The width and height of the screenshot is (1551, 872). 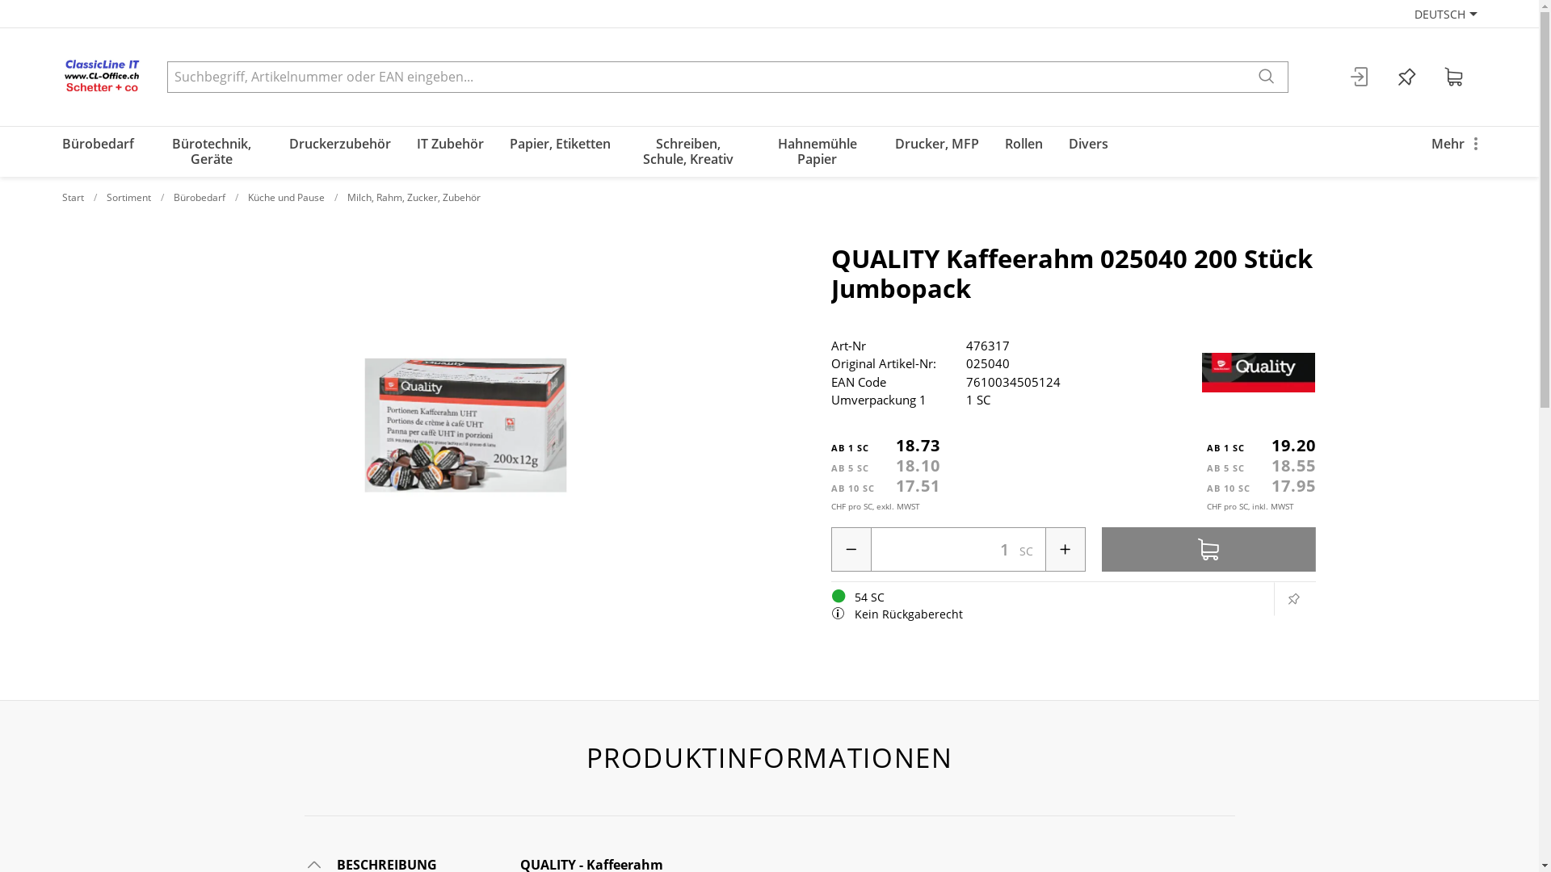 I want to click on Warenkorb, so click(x=1453, y=78).